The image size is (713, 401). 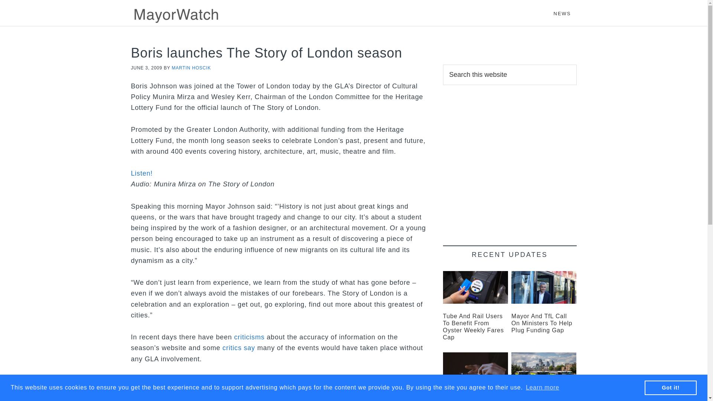 What do you see at coordinates (541, 323) in the screenshot?
I see `Mayor And TfL Call On Ministers To Help Plug Funding Gap` at bounding box center [541, 323].